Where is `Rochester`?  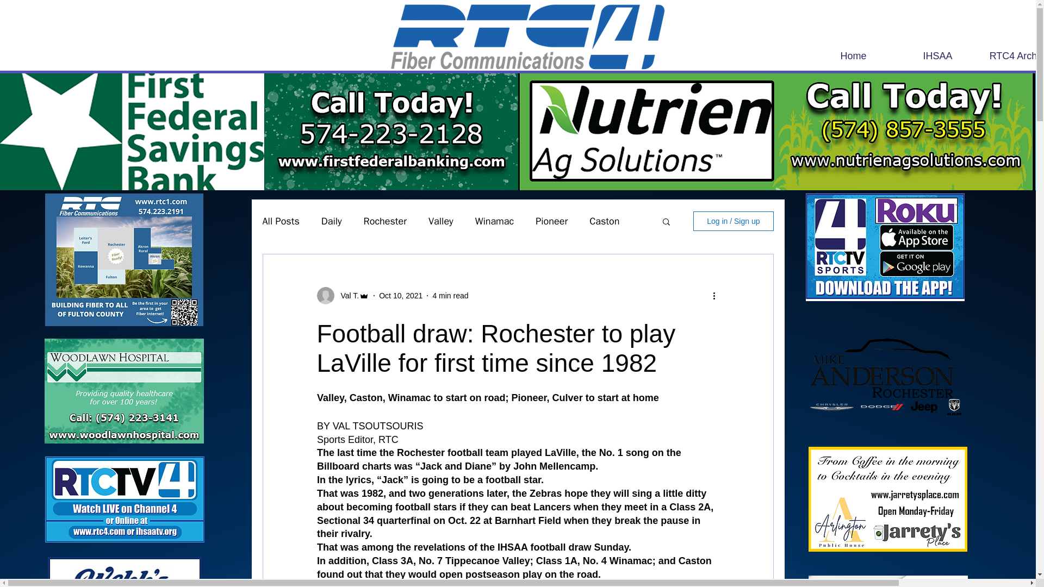
Rochester is located at coordinates (385, 221).